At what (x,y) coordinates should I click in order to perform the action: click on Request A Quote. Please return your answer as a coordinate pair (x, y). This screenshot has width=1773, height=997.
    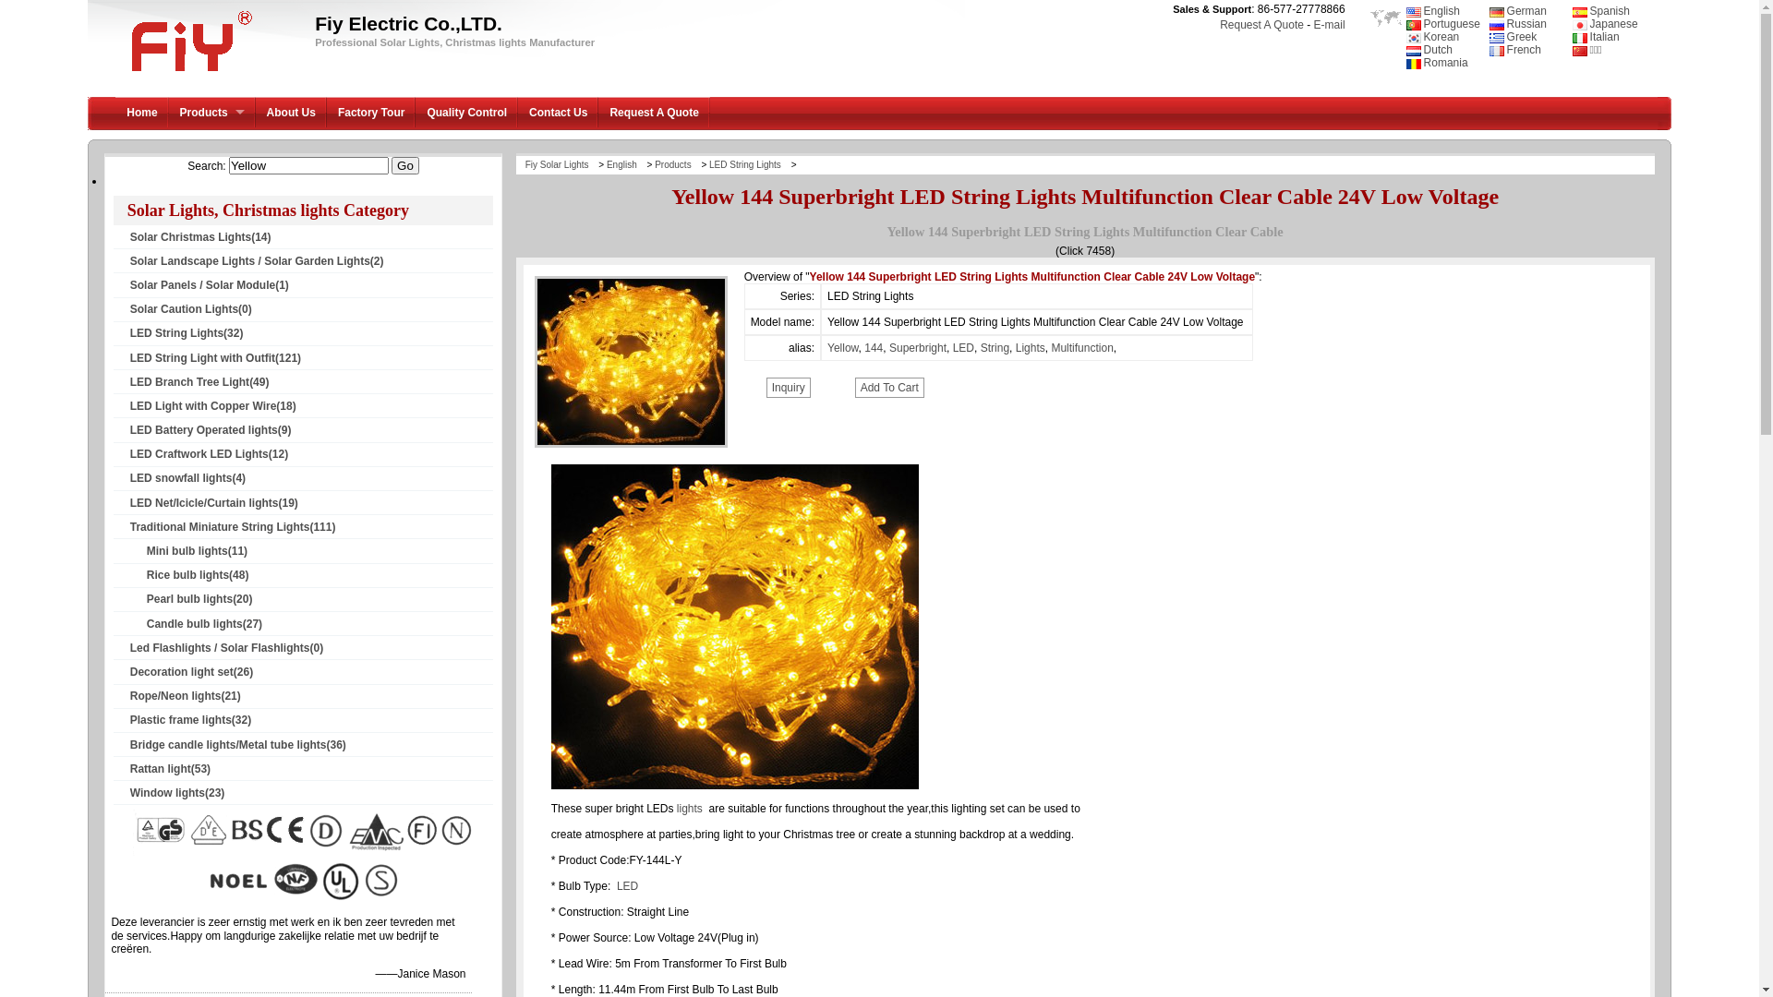
    Looking at the image, I should click on (1261, 25).